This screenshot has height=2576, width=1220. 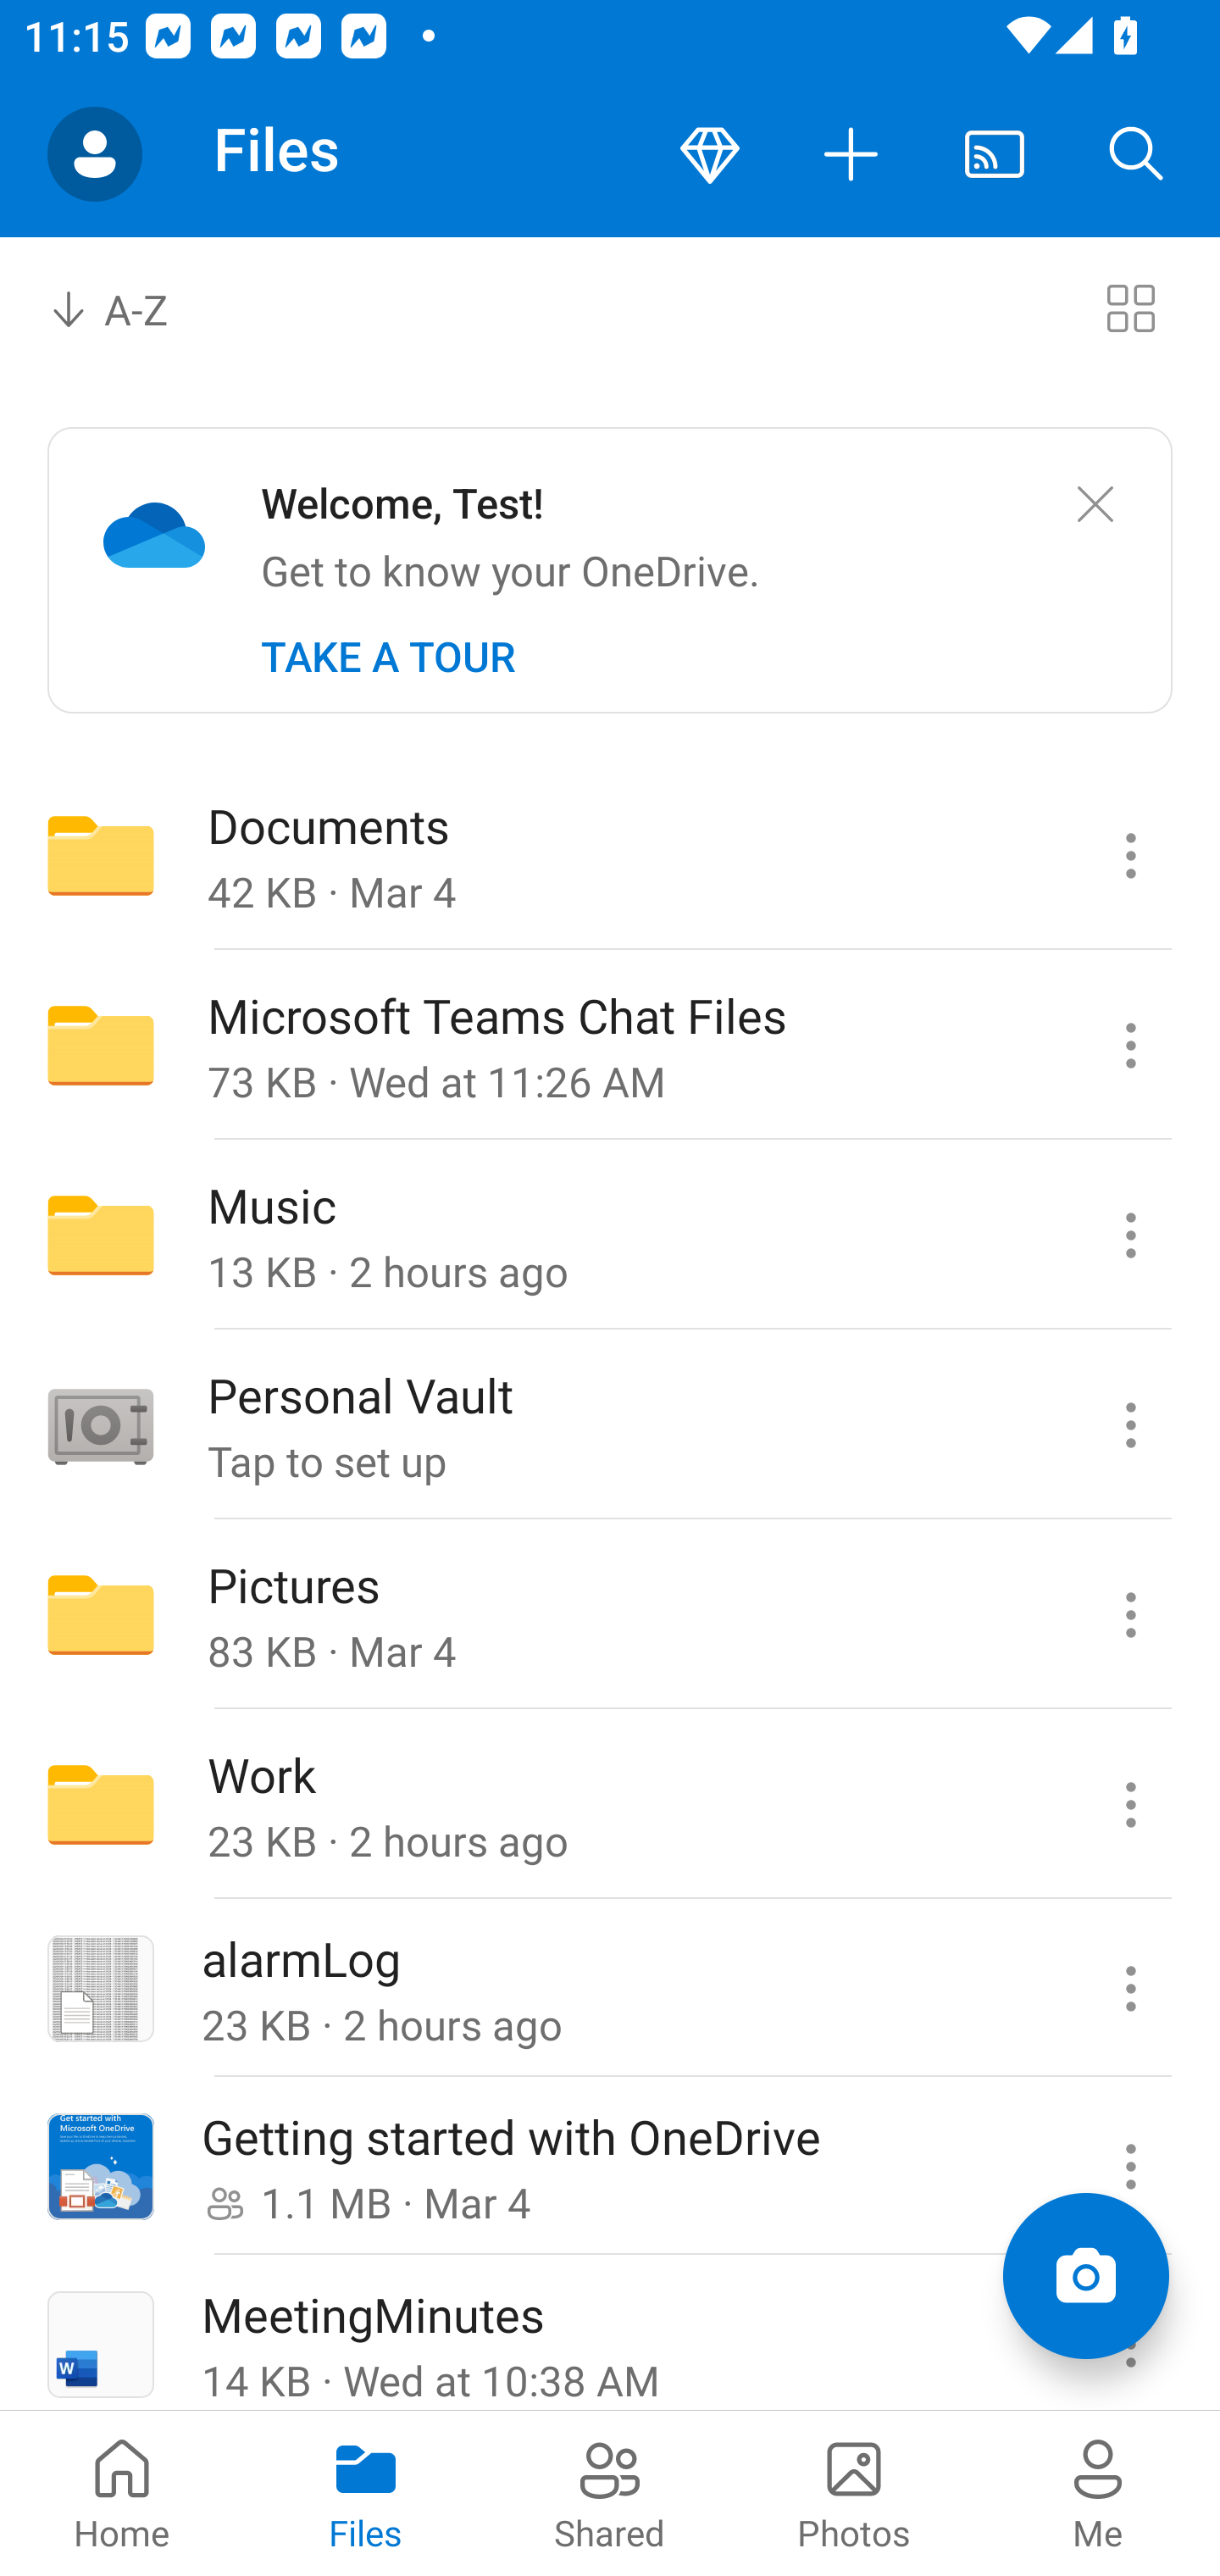 What do you see at coordinates (1130, 2168) in the screenshot?
I see `Getting started with OneDrive commands` at bounding box center [1130, 2168].